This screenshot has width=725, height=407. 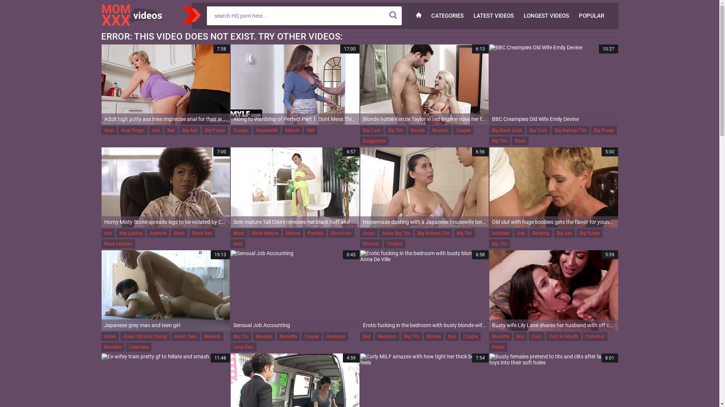 What do you see at coordinates (521, 233) in the screenshot?
I see `Ass` at bounding box center [521, 233].